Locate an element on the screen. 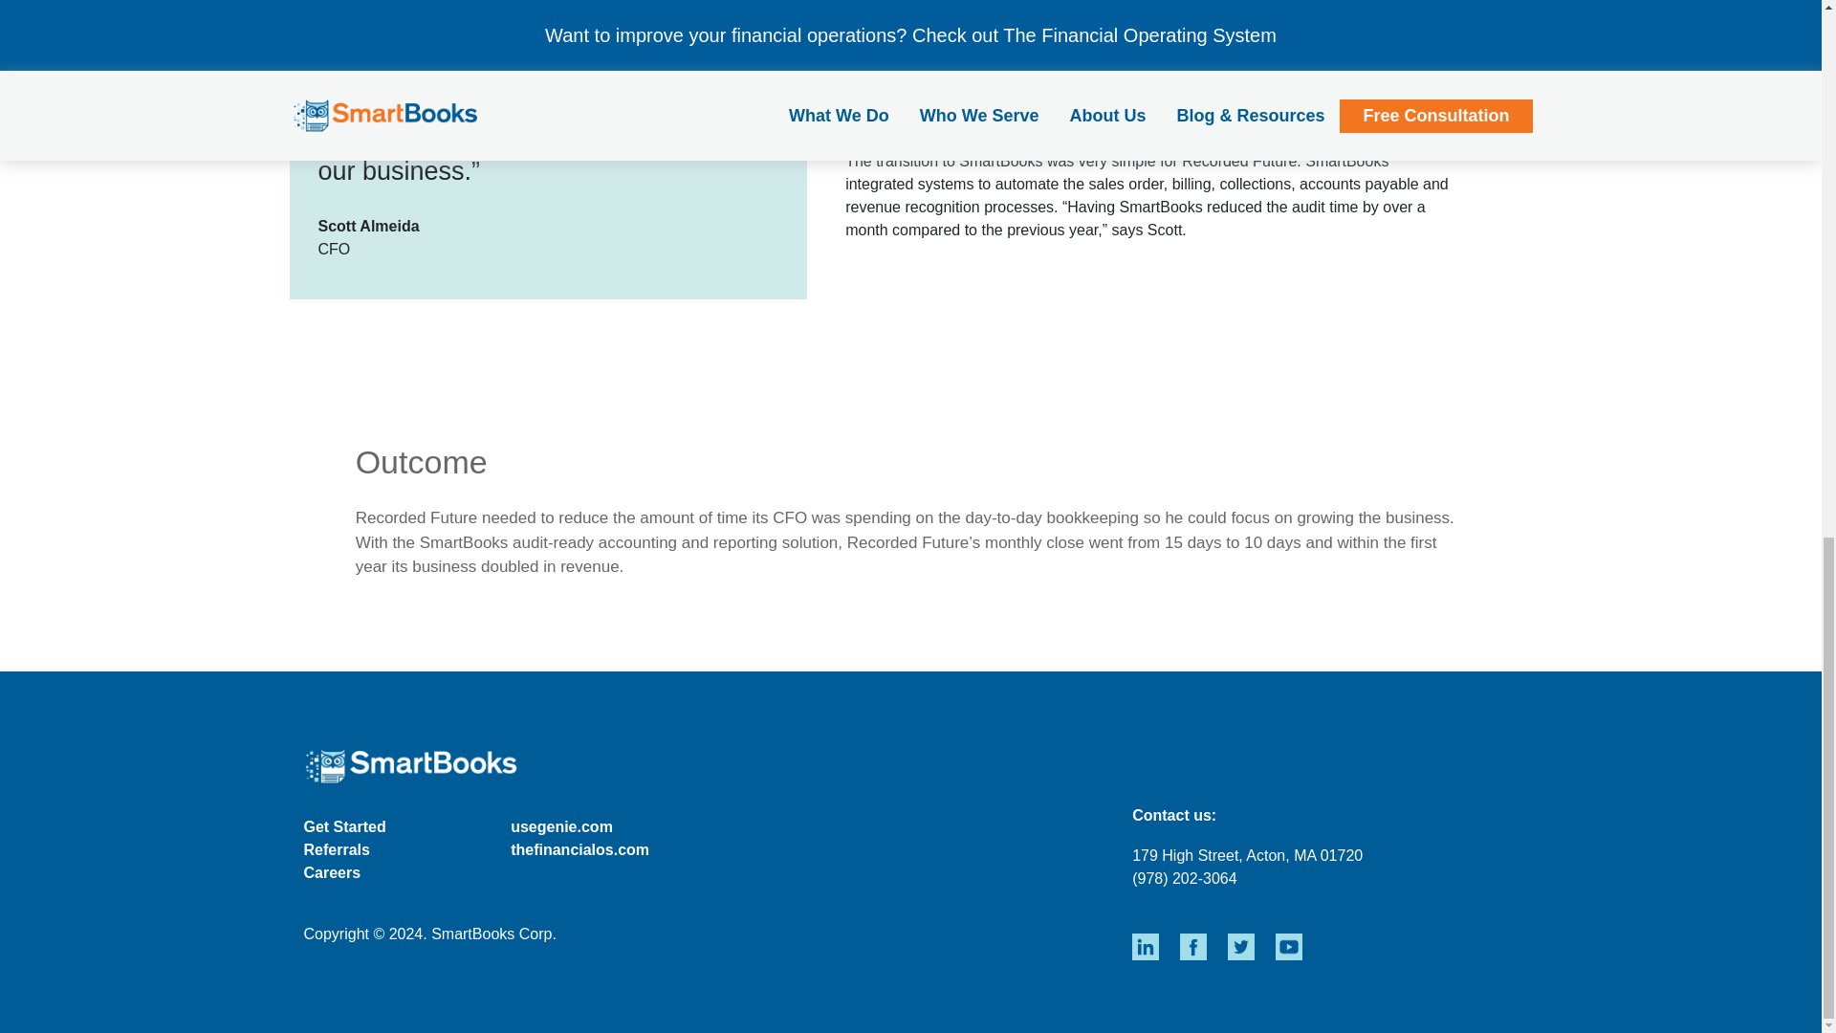 Image resolution: width=1836 pixels, height=1033 pixels. thefinancialos.com is located at coordinates (579, 849).